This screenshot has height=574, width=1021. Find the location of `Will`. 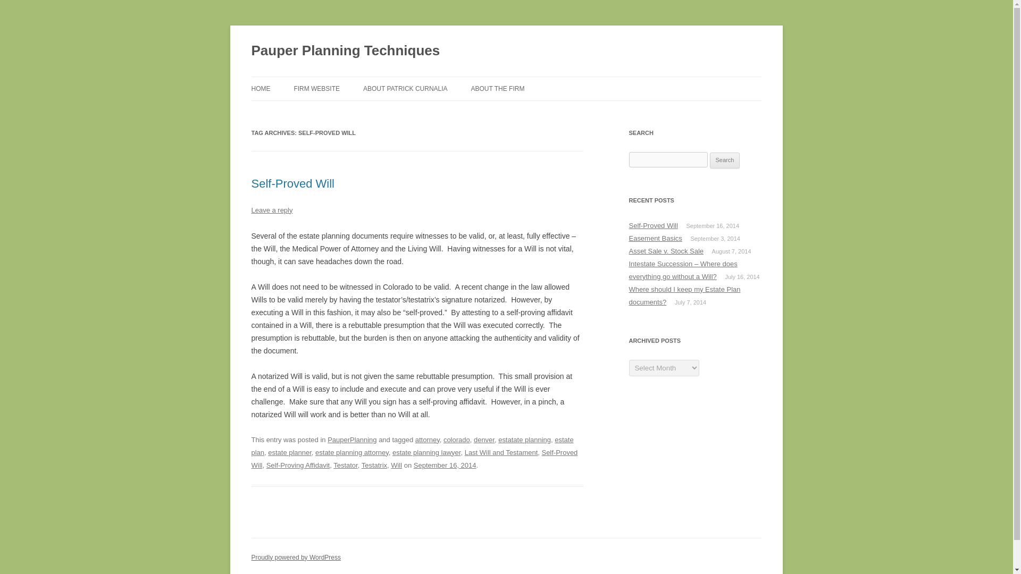

Will is located at coordinates (397, 466).